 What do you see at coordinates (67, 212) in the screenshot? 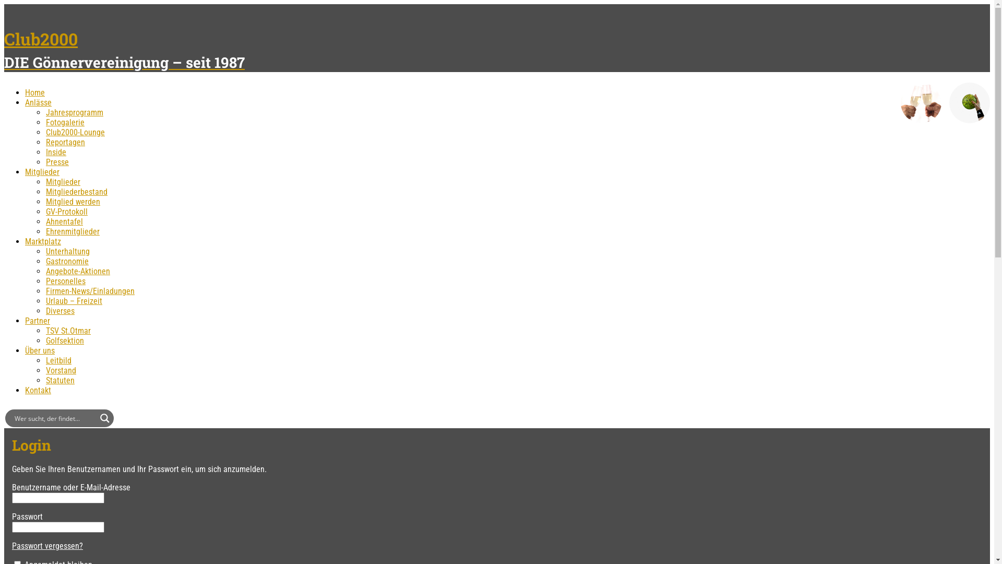
I see `GV-Protokoll` at bounding box center [67, 212].